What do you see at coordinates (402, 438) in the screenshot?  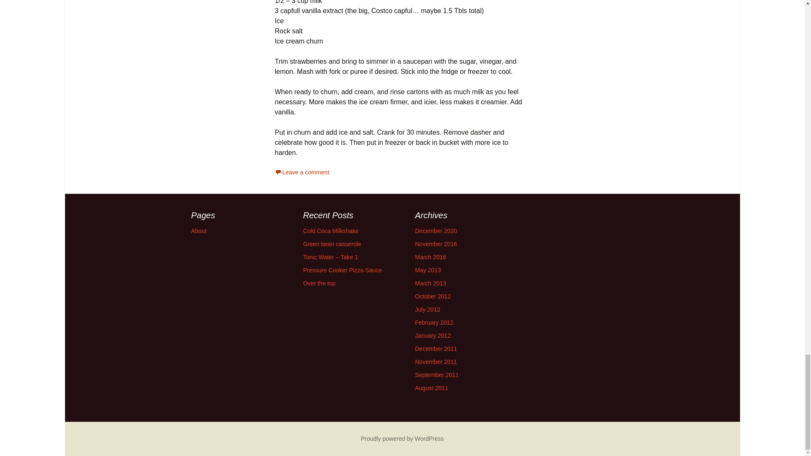 I see `Proudly powered by WordPress` at bounding box center [402, 438].